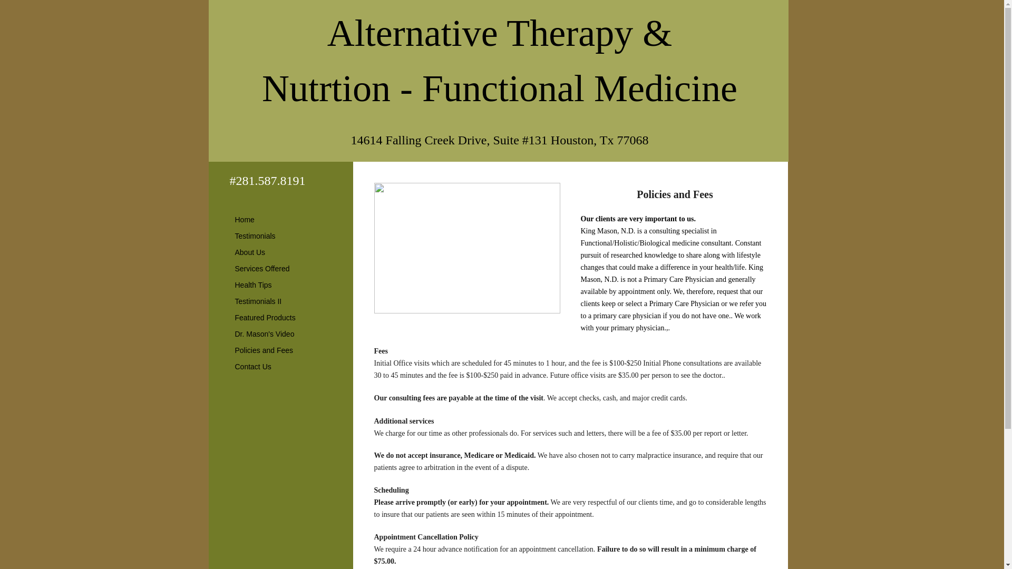 The image size is (1012, 569). I want to click on Services Offered, so click(262, 268).